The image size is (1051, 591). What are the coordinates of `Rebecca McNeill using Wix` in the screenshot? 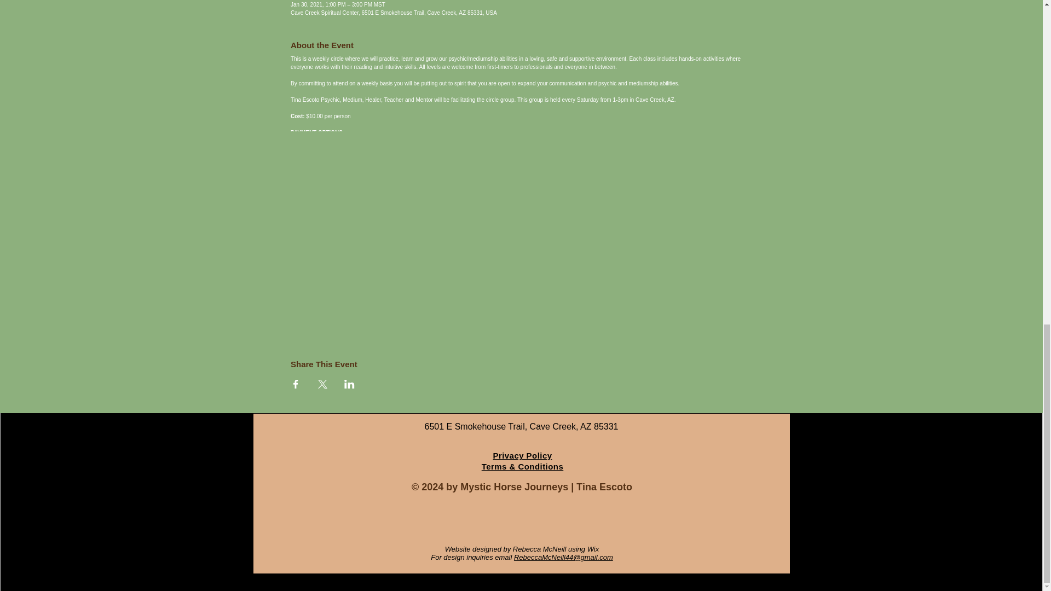 It's located at (556, 548).